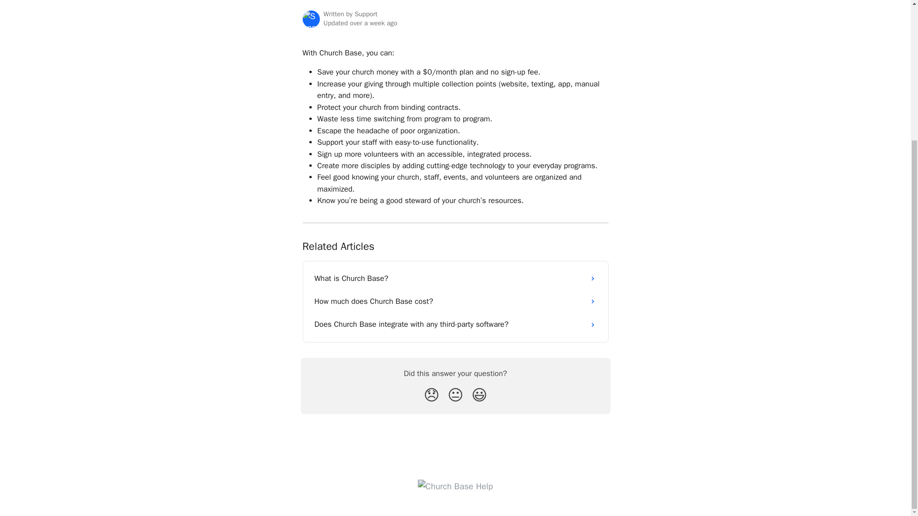  What do you see at coordinates (479, 395) in the screenshot?
I see `Smiley` at bounding box center [479, 395].